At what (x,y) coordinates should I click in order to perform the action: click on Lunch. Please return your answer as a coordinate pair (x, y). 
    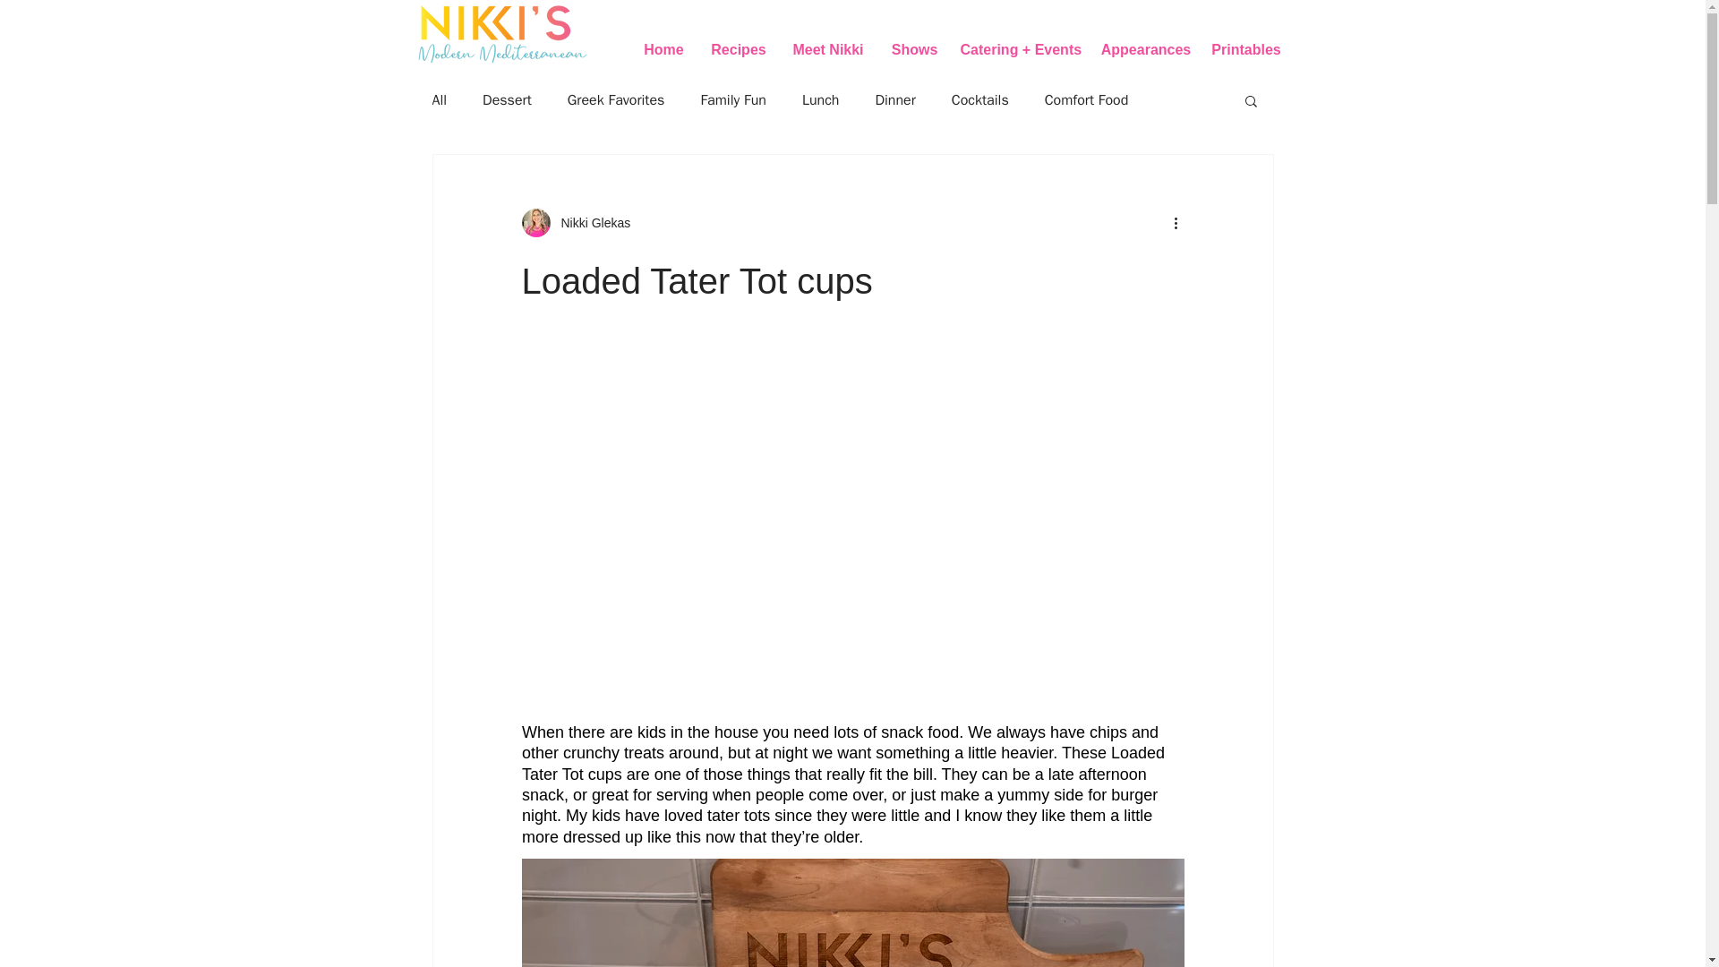
    Looking at the image, I should click on (821, 100).